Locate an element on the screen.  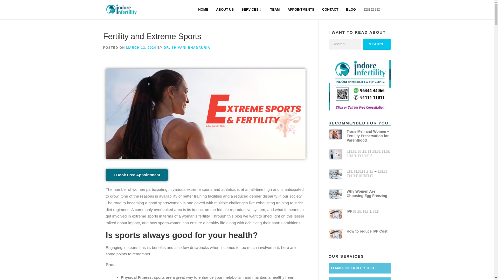
CONTACT is located at coordinates (330, 10).